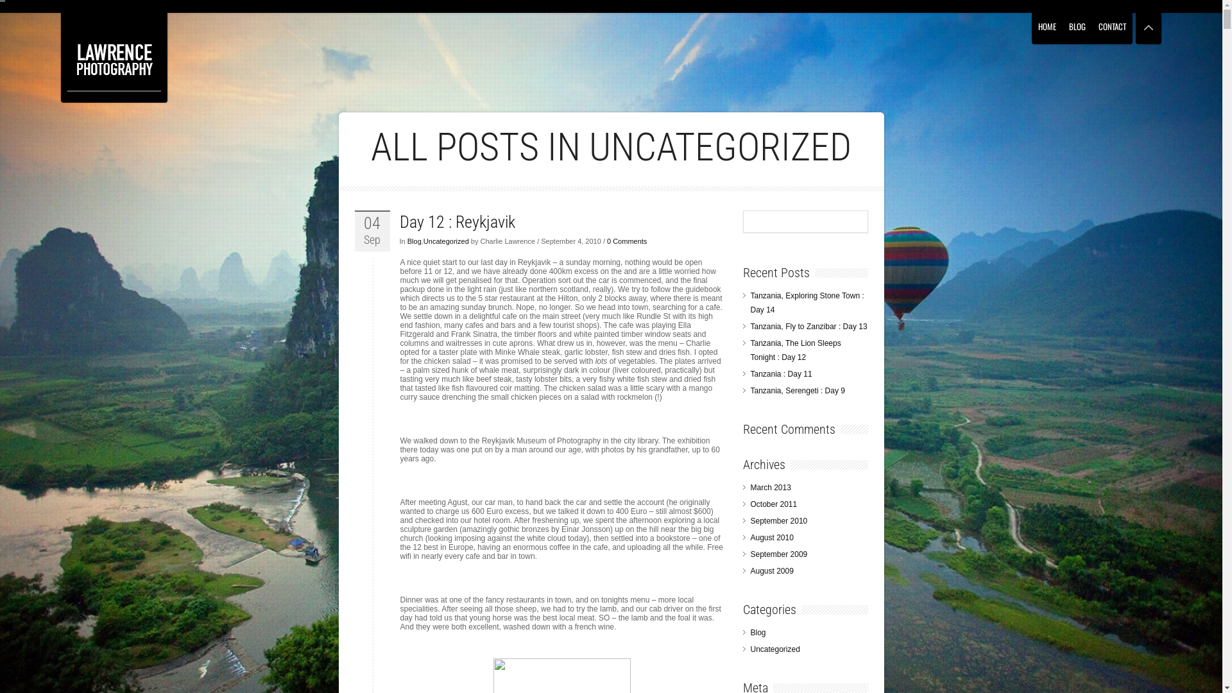 The width and height of the screenshot is (1232, 693). What do you see at coordinates (809, 327) in the screenshot?
I see `Tanzania, Fly to Zanzibar : Day 13` at bounding box center [809, 327].